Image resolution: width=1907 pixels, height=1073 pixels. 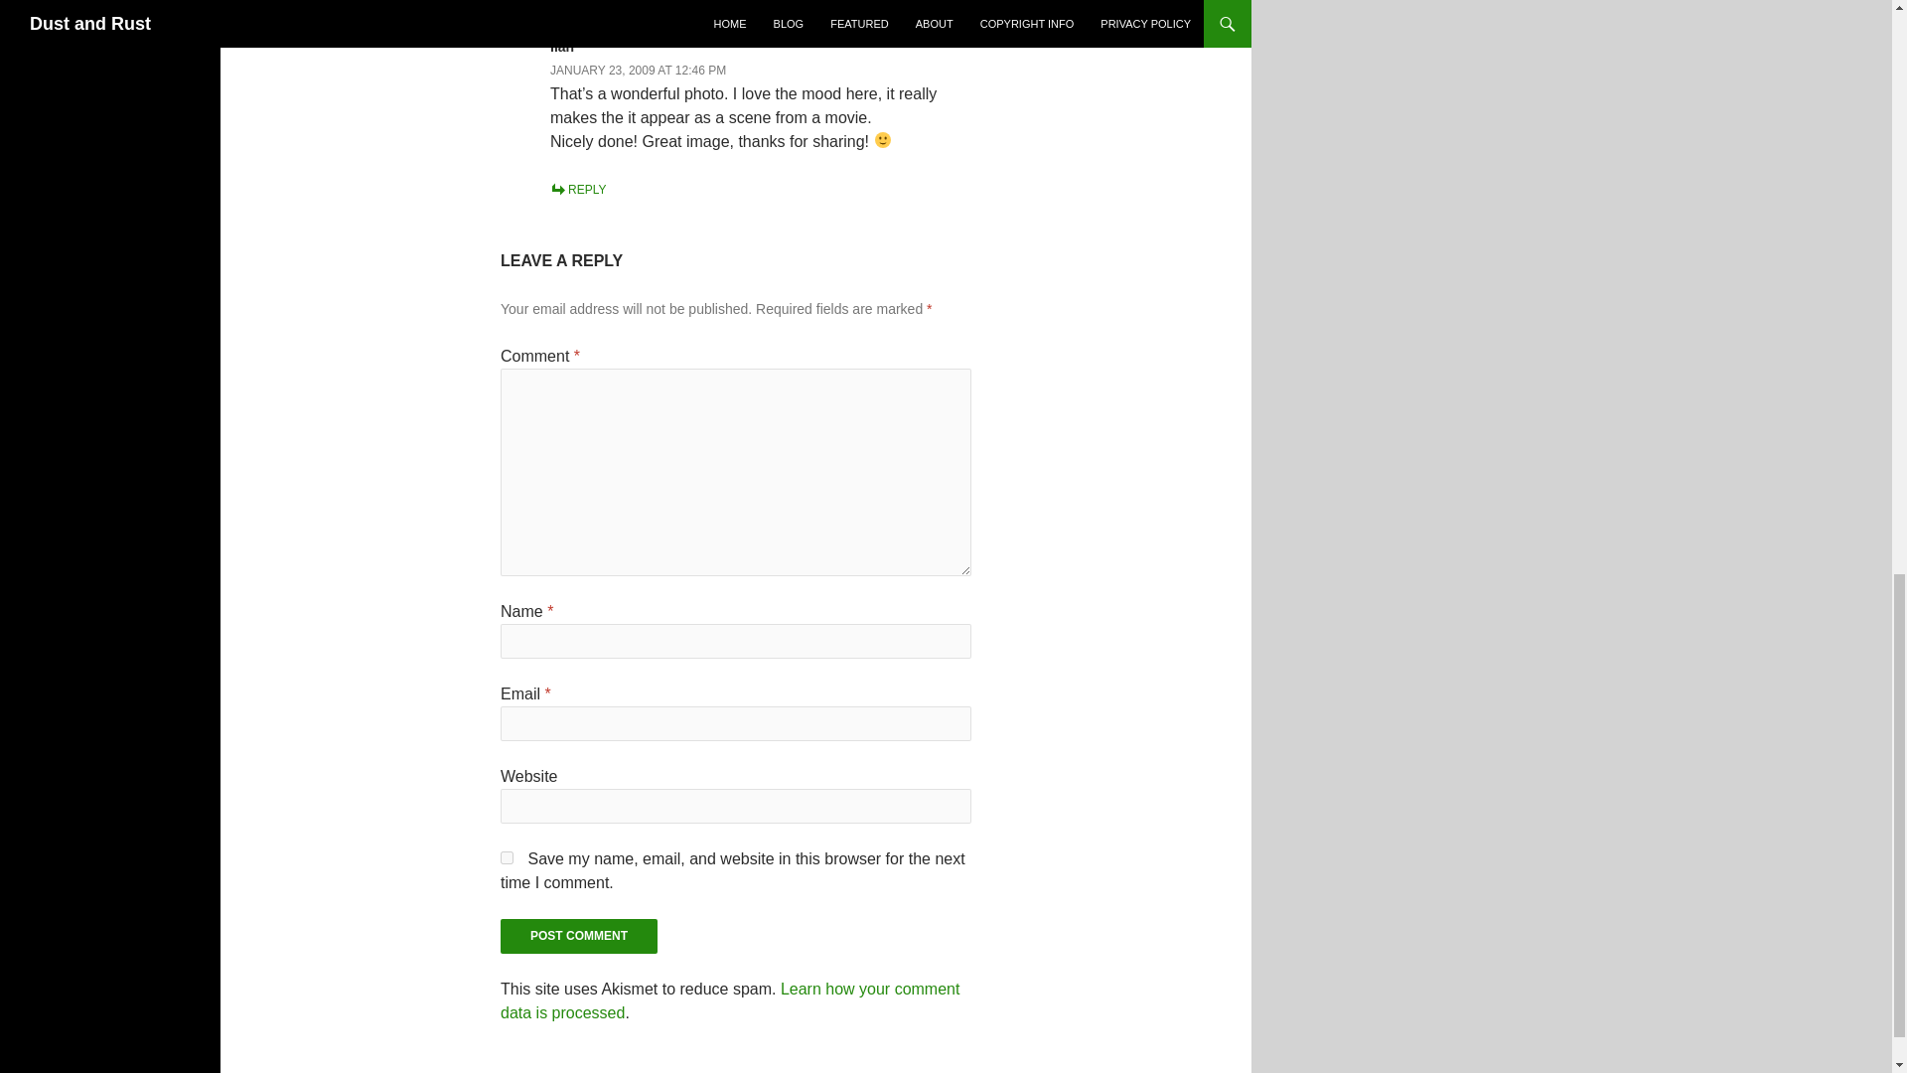 I want to click on REPLY, so click(x=578, y=189).